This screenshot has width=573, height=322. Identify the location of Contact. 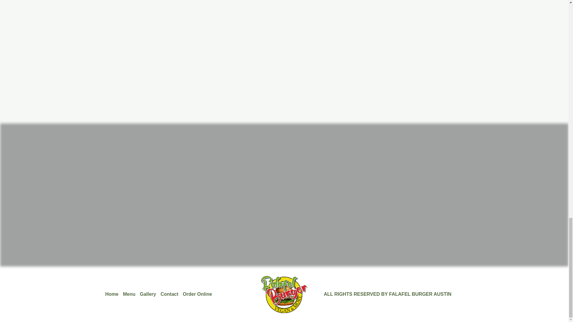
(171, 294).